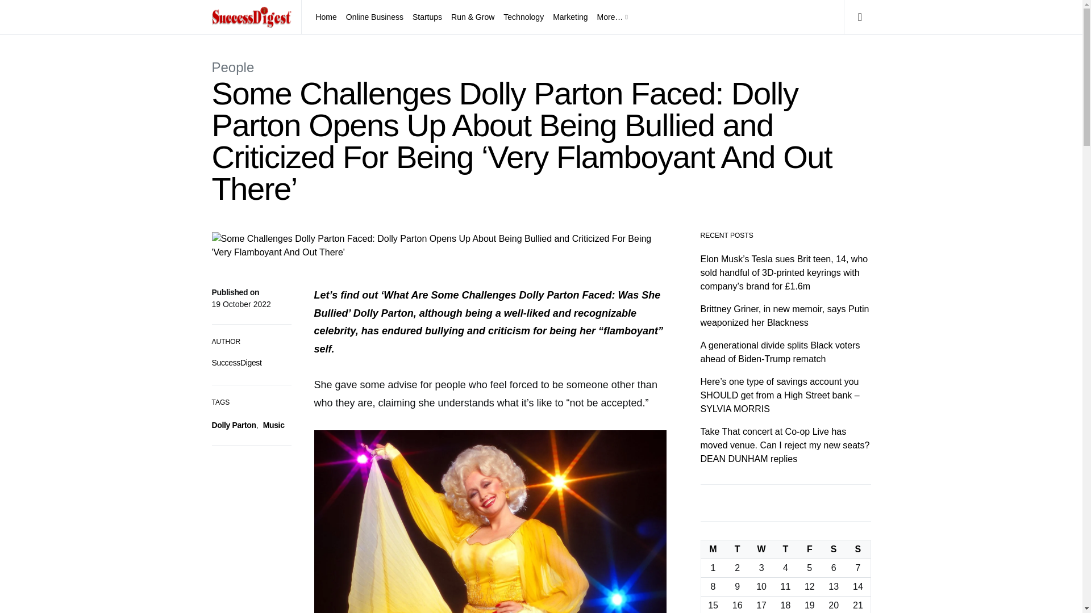  What do you see at coordinates (427, 17) in the screenshot?
I see `Startups` at bounding box center [427, 17].